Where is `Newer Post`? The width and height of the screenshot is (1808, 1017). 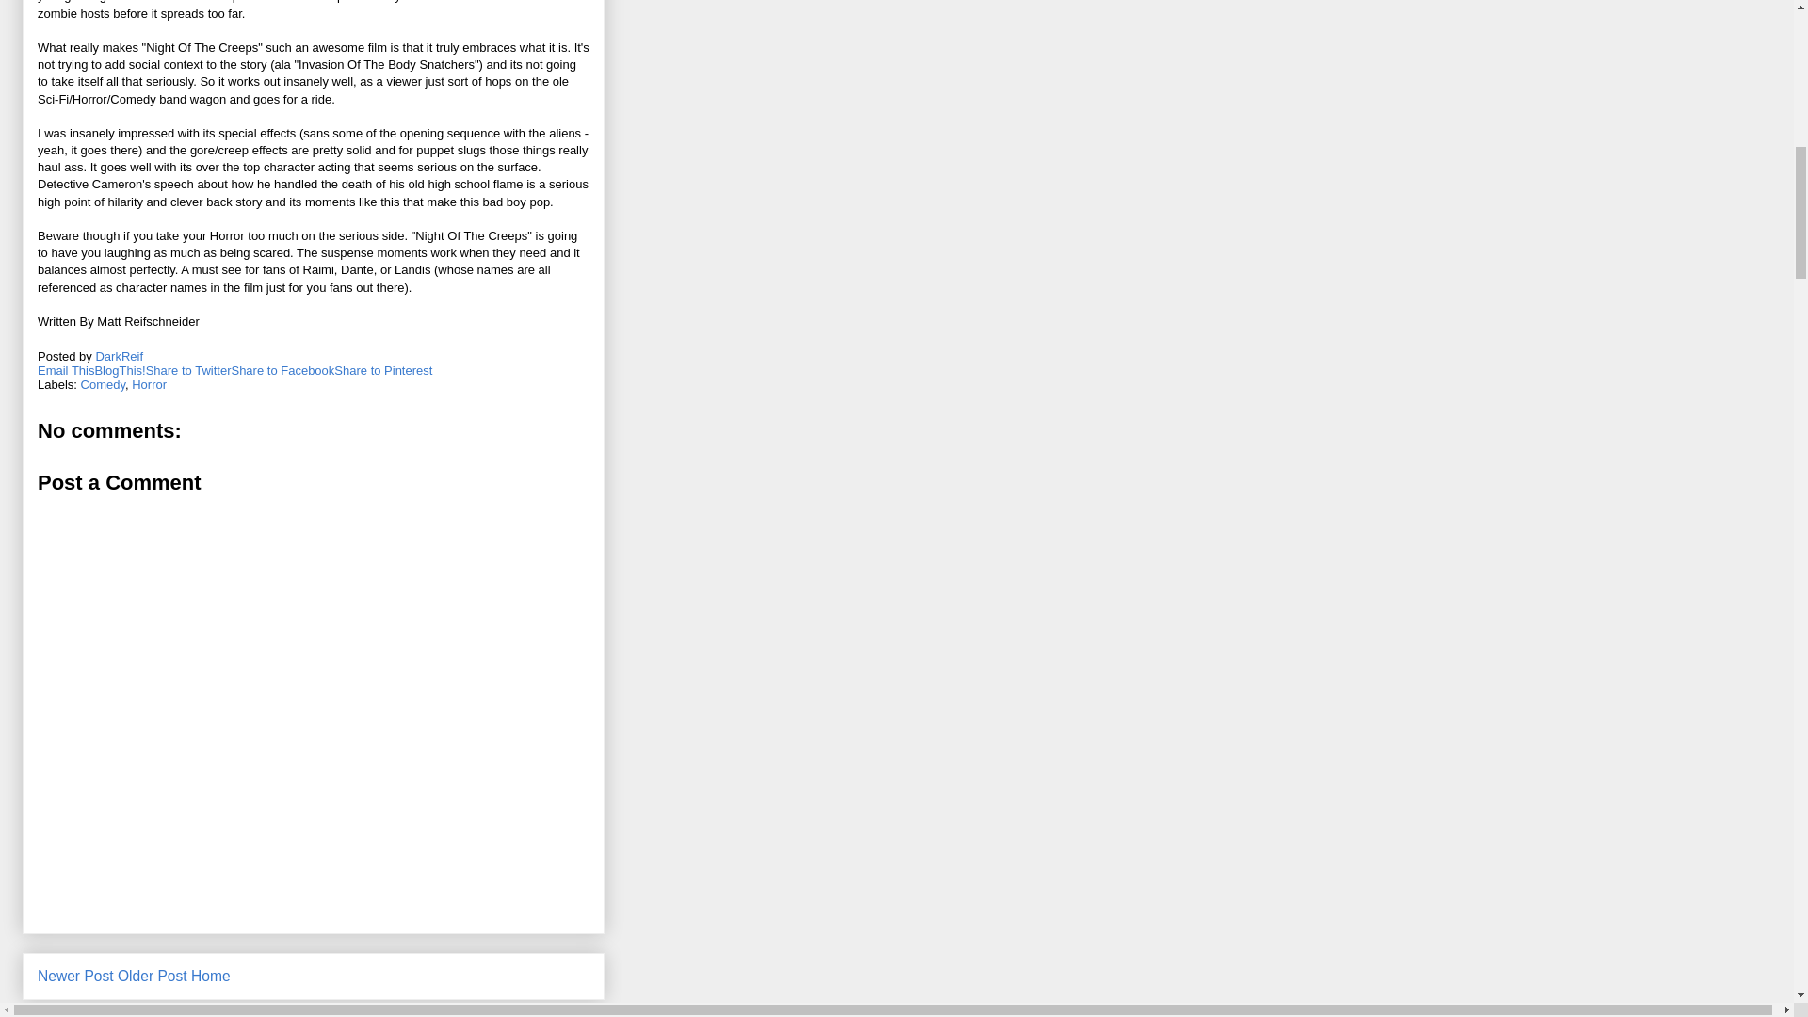 Newer Post is located at coordinates (75, 976).